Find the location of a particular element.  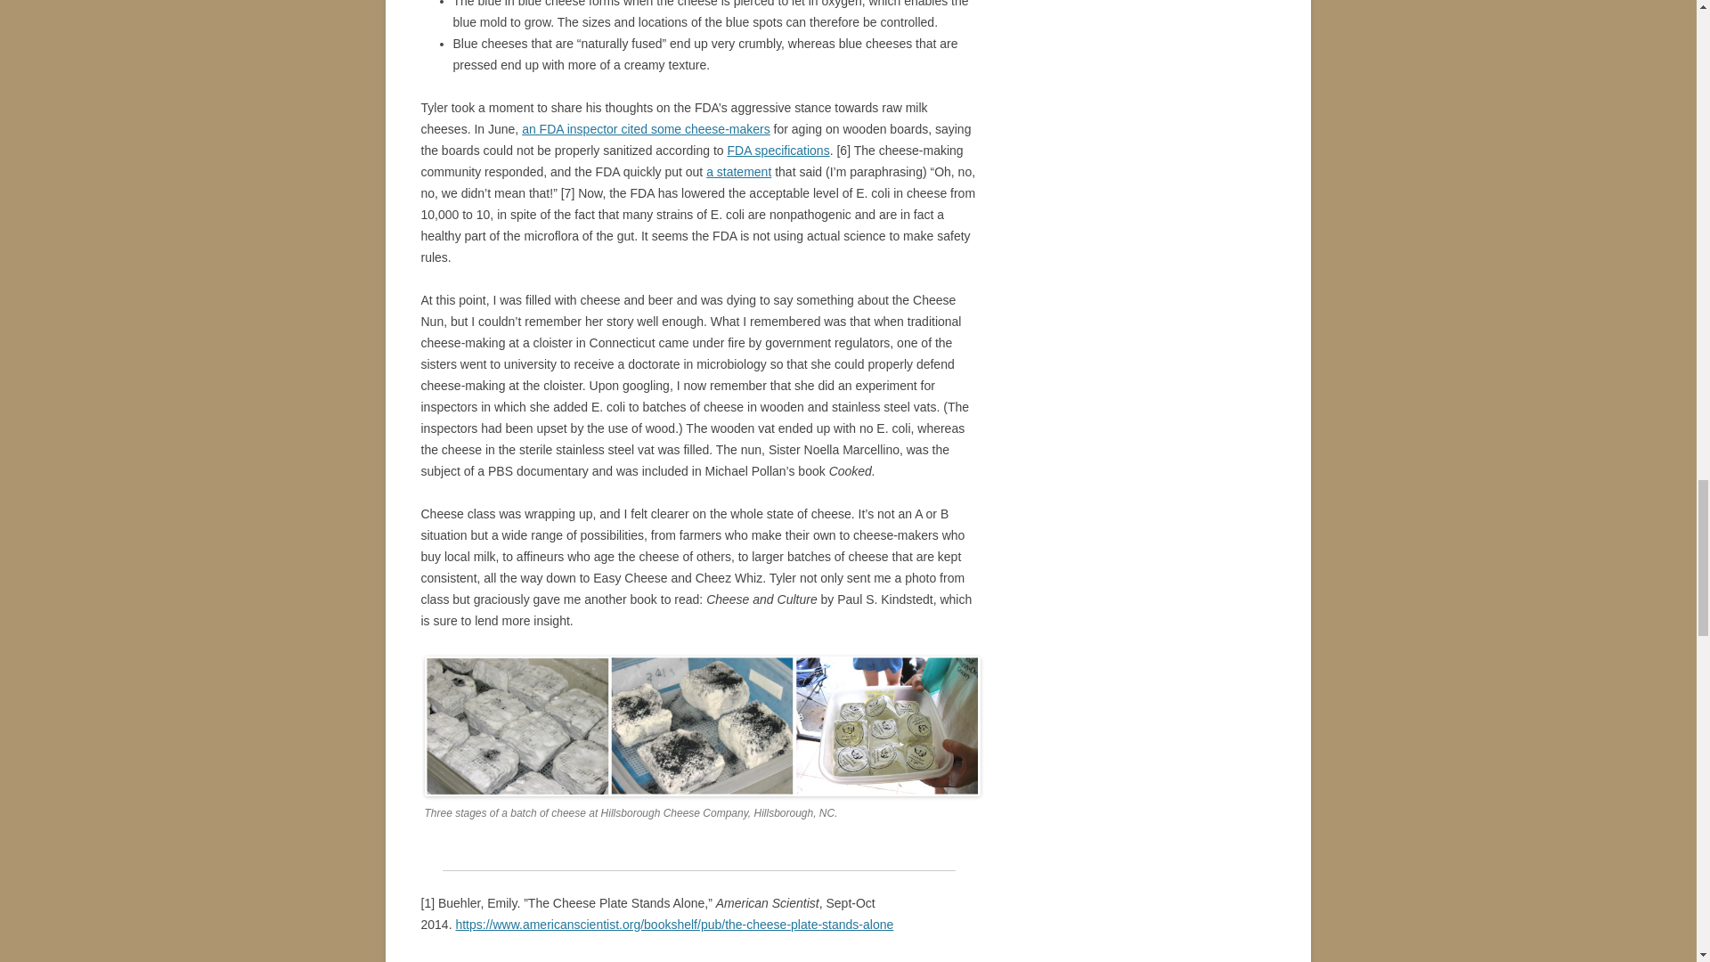

an FDA inspector cited some cheese-makers is located at coordinates (646, 129).